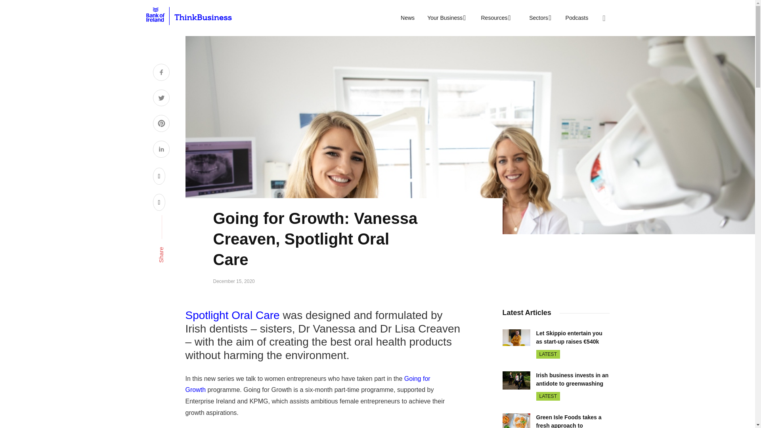  Describe the element at coordinates (159, 202) in the screenshot. I see `Share via email` at that location.